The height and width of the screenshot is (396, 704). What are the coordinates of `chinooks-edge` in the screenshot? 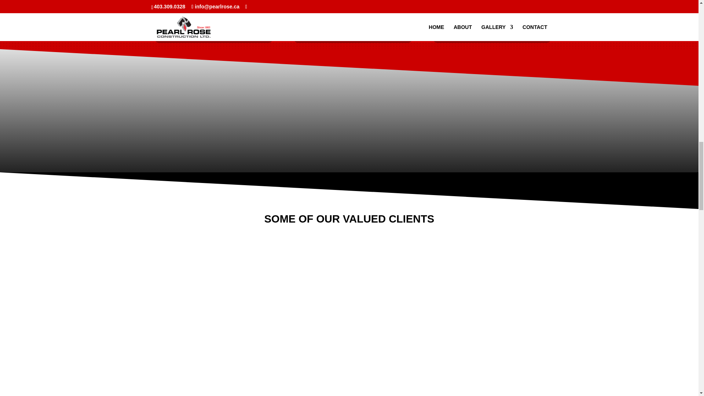 It's located at (296, 324).